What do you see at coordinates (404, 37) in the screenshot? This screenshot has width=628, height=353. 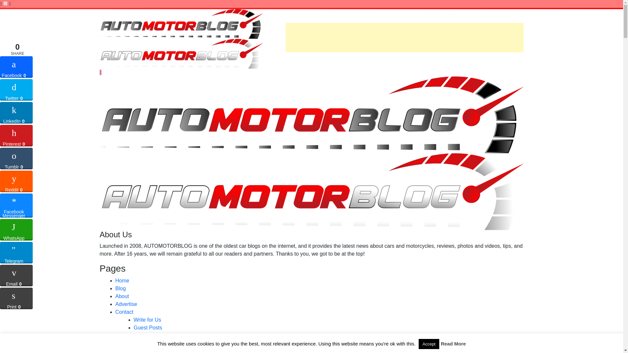 I see `Advertisement` at bounding box center [404, 37].